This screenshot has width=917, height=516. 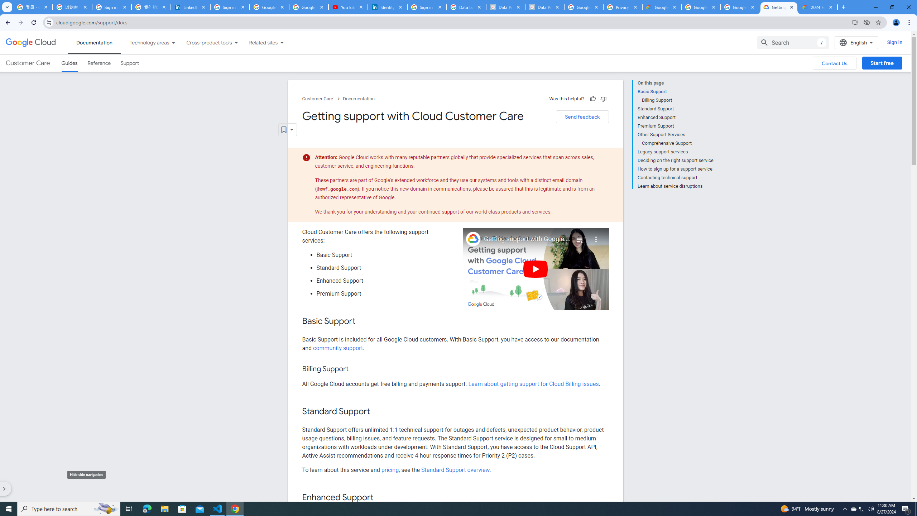 What do you see at coordinates (603, 99) in the screenshot?
I see `Not helpful` at bounding box center [603, 99].